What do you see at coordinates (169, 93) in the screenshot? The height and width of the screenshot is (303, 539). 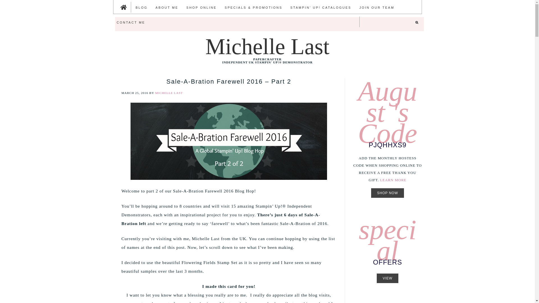 I see `MICHELLE LAST` at bounding box center [169, 93].